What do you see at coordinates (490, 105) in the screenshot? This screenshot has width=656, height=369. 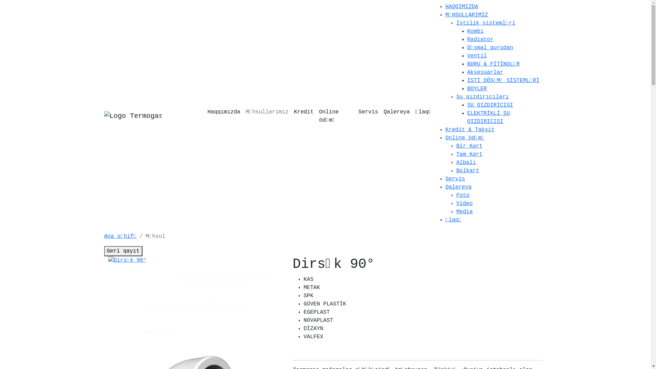 I see `SU QIZDIRICISI` at bounding box center [490, 105].